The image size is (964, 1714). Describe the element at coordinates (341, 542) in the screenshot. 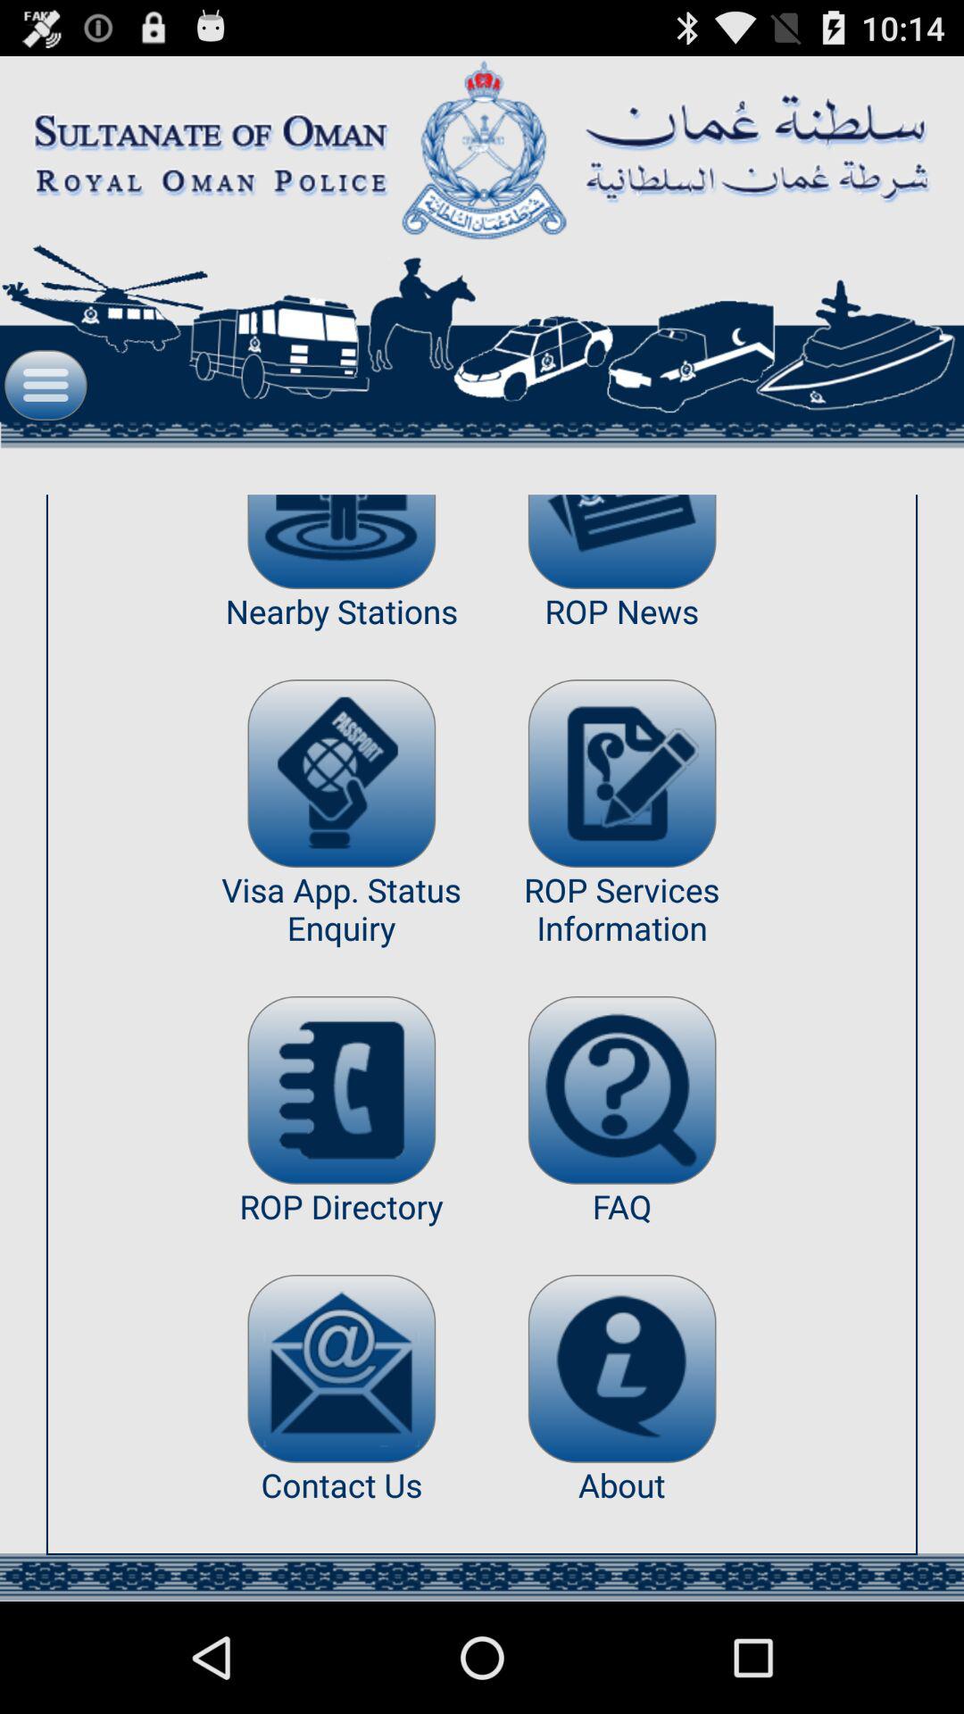

I see `locate nearby police stations` at that location.